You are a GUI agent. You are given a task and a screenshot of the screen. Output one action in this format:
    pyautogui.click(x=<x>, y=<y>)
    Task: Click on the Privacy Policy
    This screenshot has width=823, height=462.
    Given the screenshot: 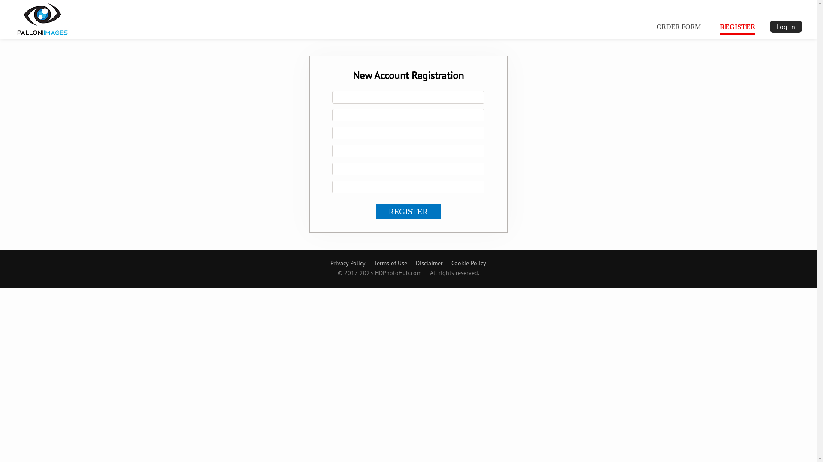 What is the action you would take?
    pyautogui.click(x=348, y=263)
    